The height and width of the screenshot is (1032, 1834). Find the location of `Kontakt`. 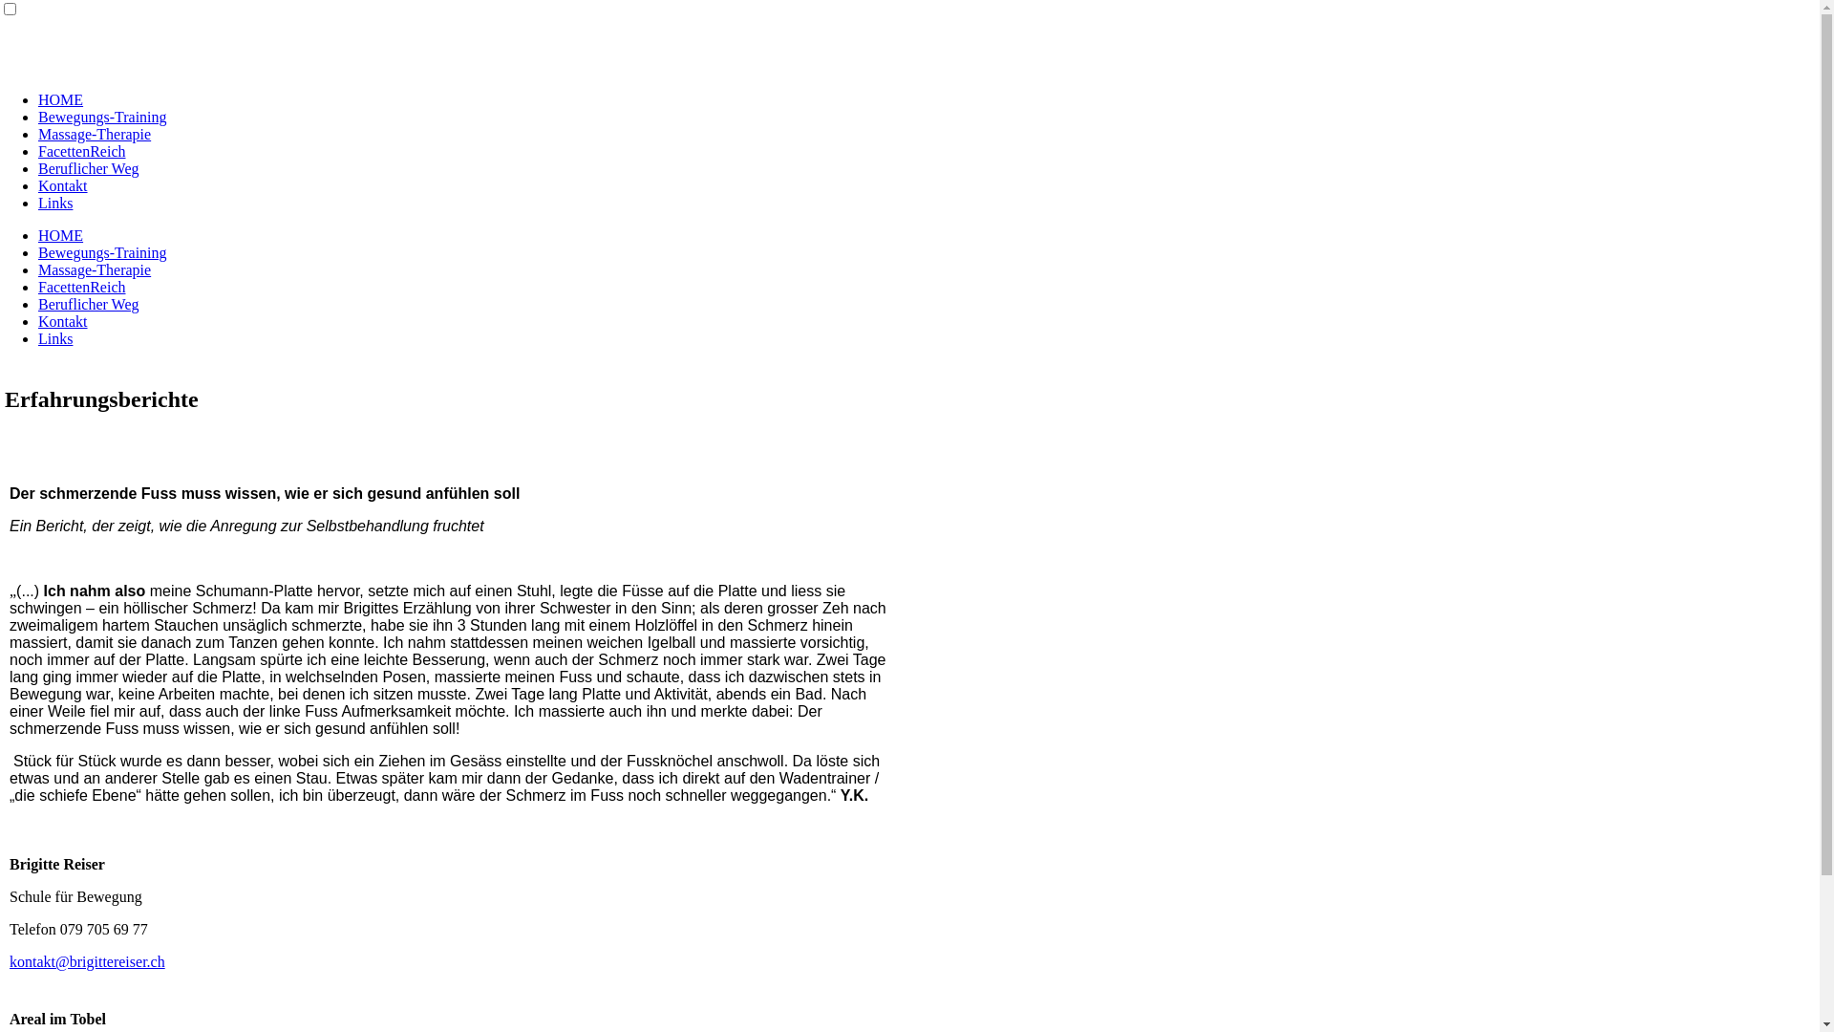

Kontakt is located at coordinates (63, 321).